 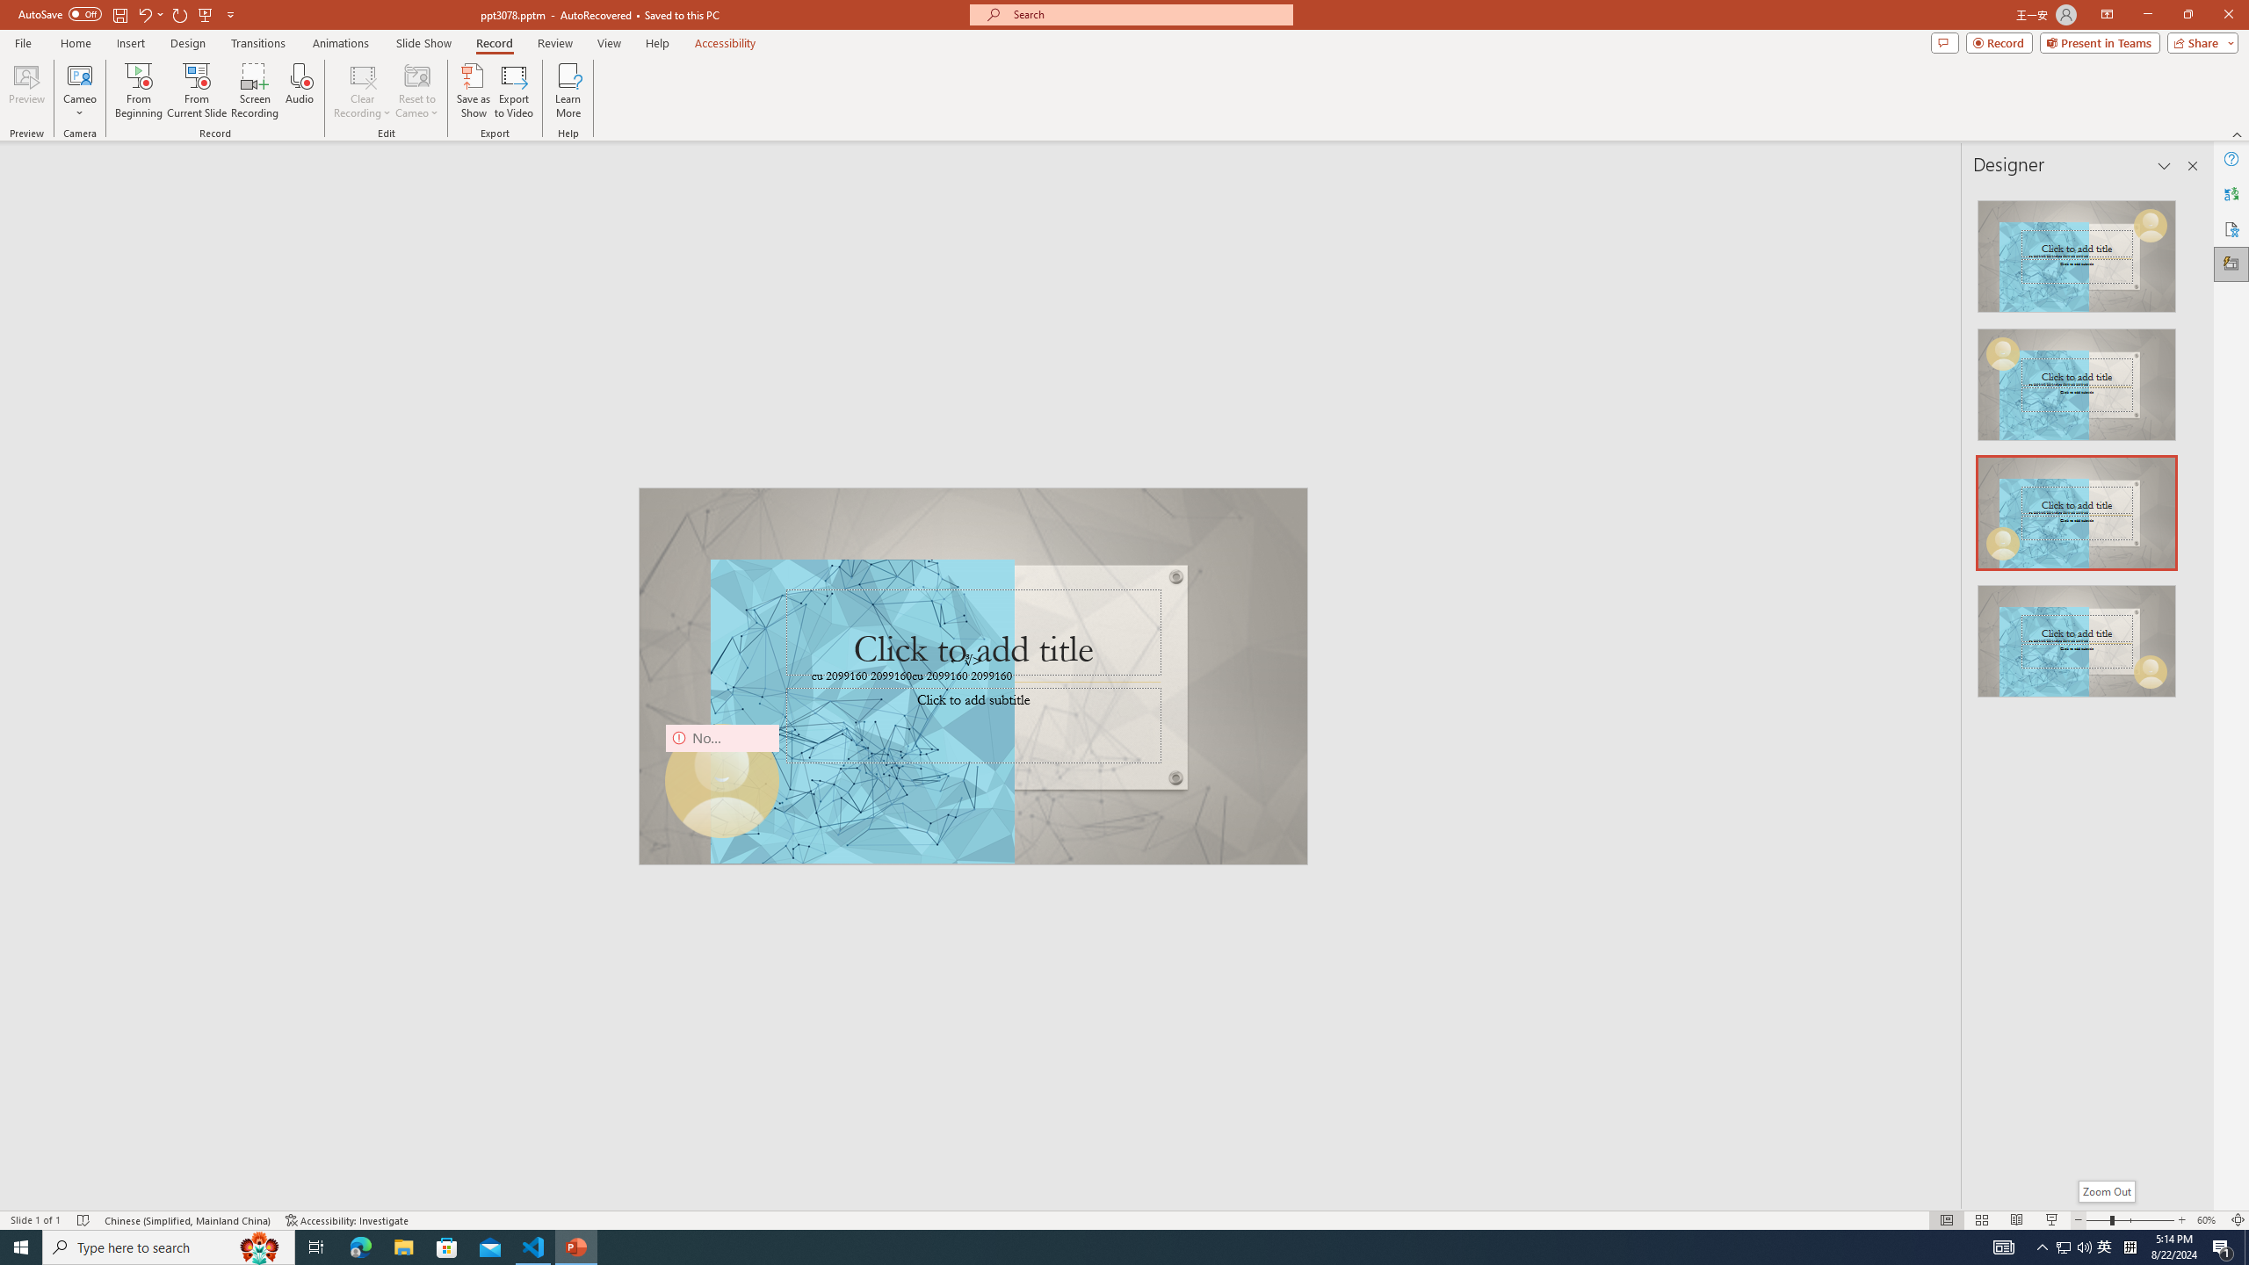 What do you see at coordinates (2100, 42) in the screenshot?
I see `Present in Teams` at bounding box center [2100, 42].